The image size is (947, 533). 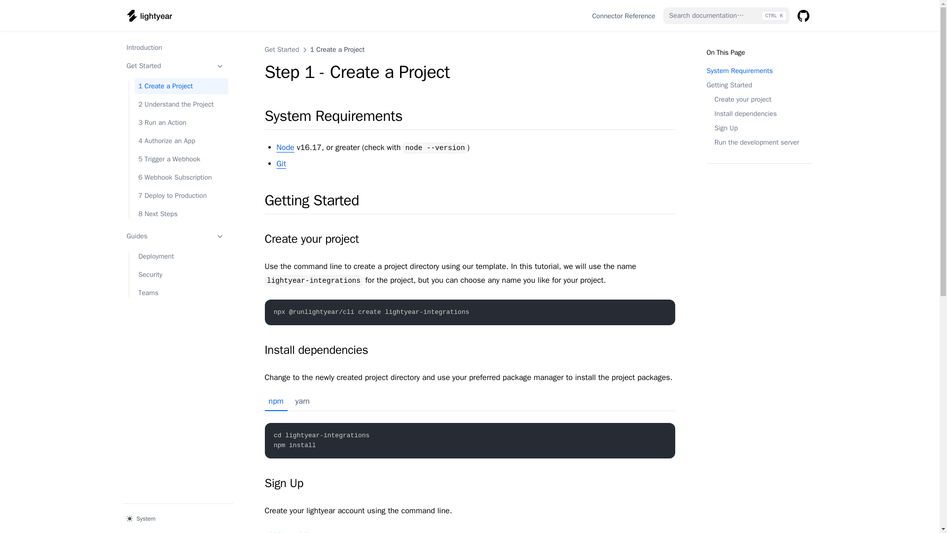 What do you see at coordinates (181, 293) in the screenshot?
I see `Teams` at bounding box center [181, 293].